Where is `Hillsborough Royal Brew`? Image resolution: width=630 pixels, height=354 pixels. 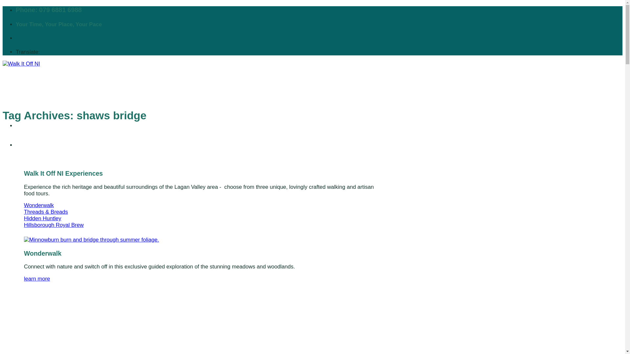
Hillsborough Royal Brew is located at coordinates (54, 225).